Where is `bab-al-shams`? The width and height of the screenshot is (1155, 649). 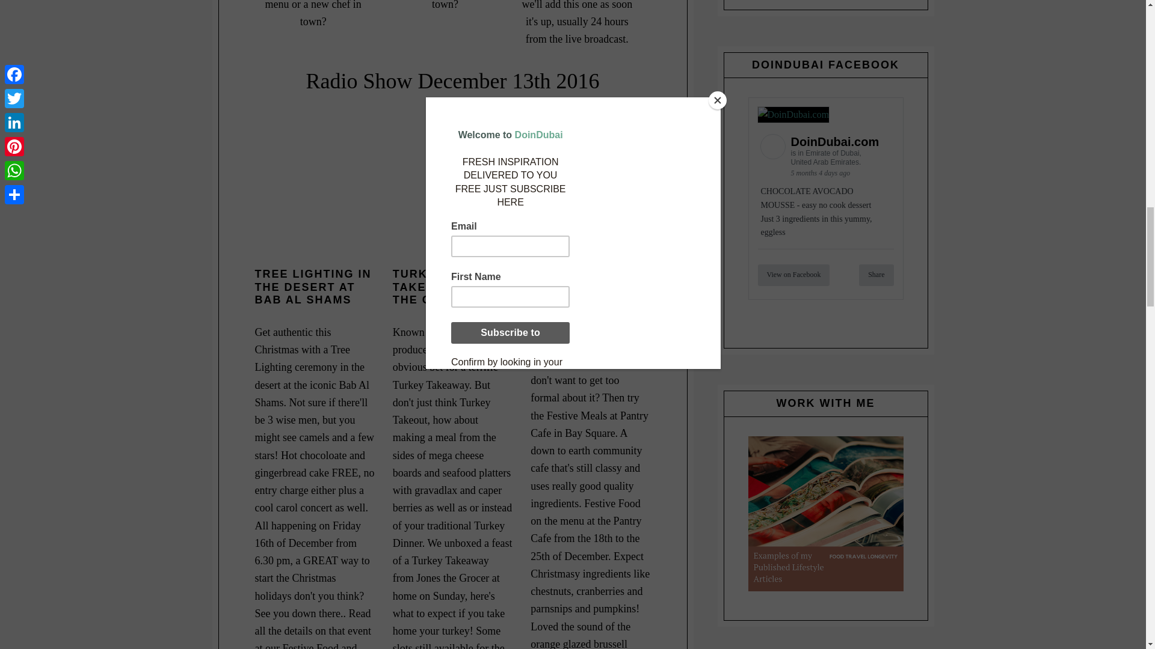
bab-al-shams is located at coordinates (315, 190).